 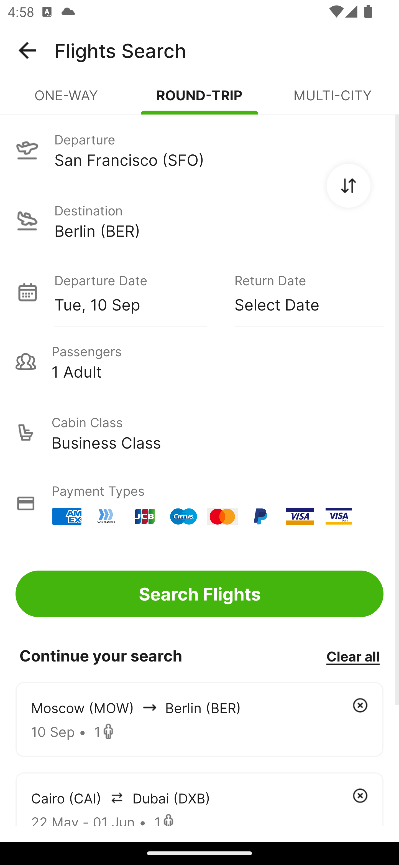 What do you see at coordinates (353, 656) in the screenshot?
I see `Clear all` at bounding box center [353, 656].